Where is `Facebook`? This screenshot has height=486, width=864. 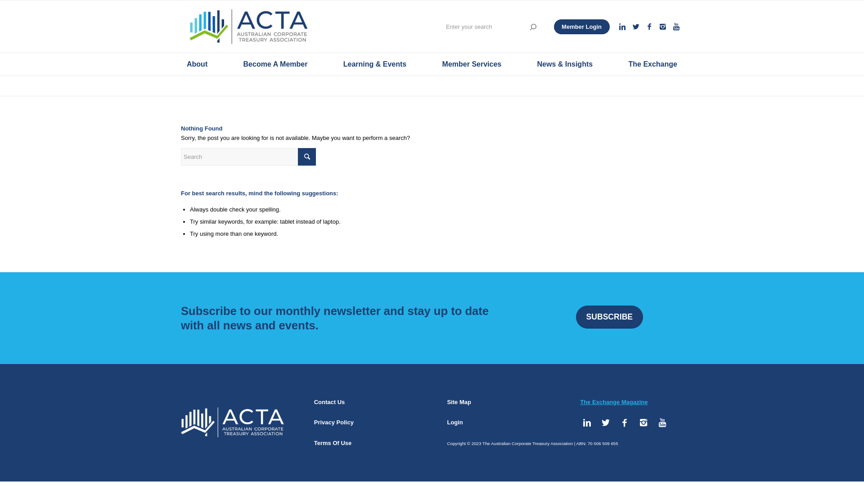
Facebook is located at coordinates (625, 423).